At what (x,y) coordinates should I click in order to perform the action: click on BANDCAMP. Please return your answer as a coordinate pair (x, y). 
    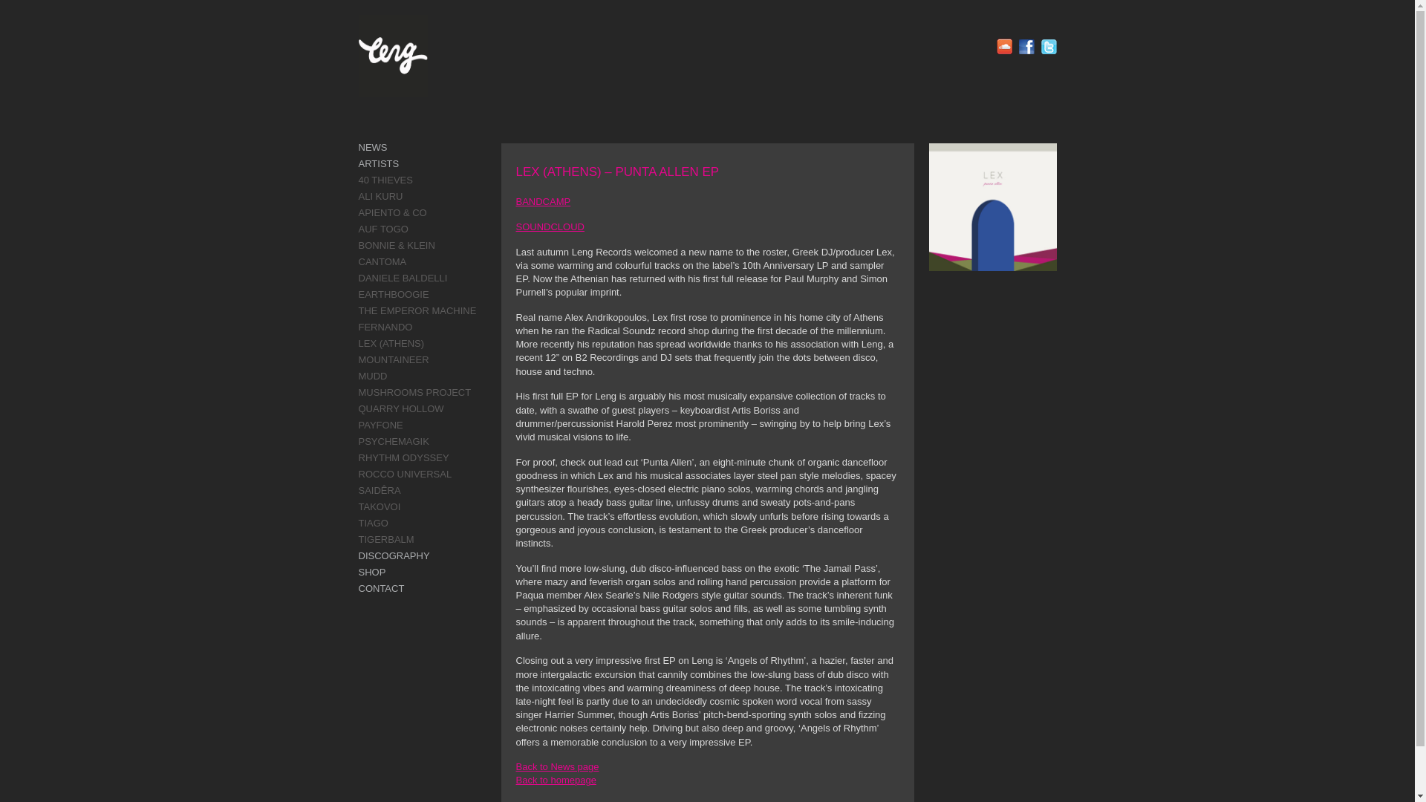
    Looking at the image, I should click on (542, 200).